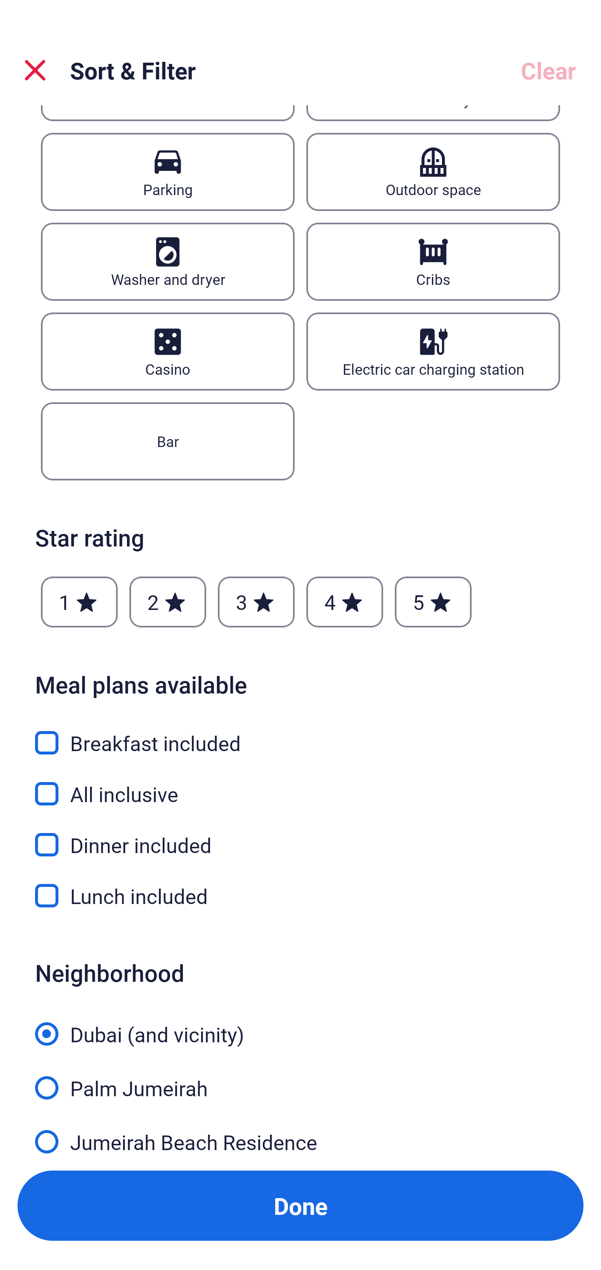 The width and height of the screenshot is (601, 1270). What do you see at coordinates (167, 441) in the screenshot?
I see `Bar` at bounding box center [167, 441].